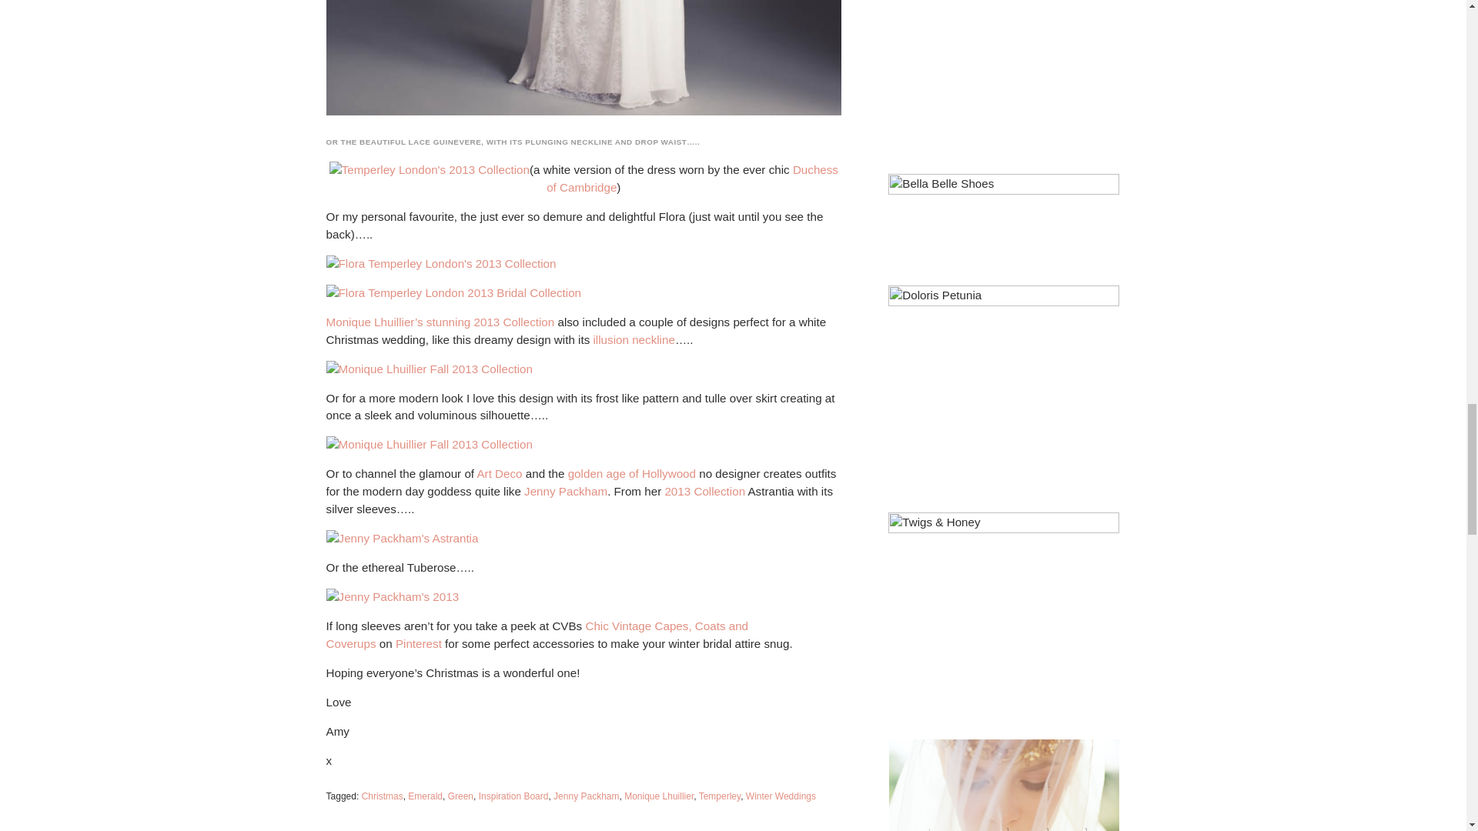  I want to click on Flora Temperley London 2013 Bridal Collection, so click(453, 294).